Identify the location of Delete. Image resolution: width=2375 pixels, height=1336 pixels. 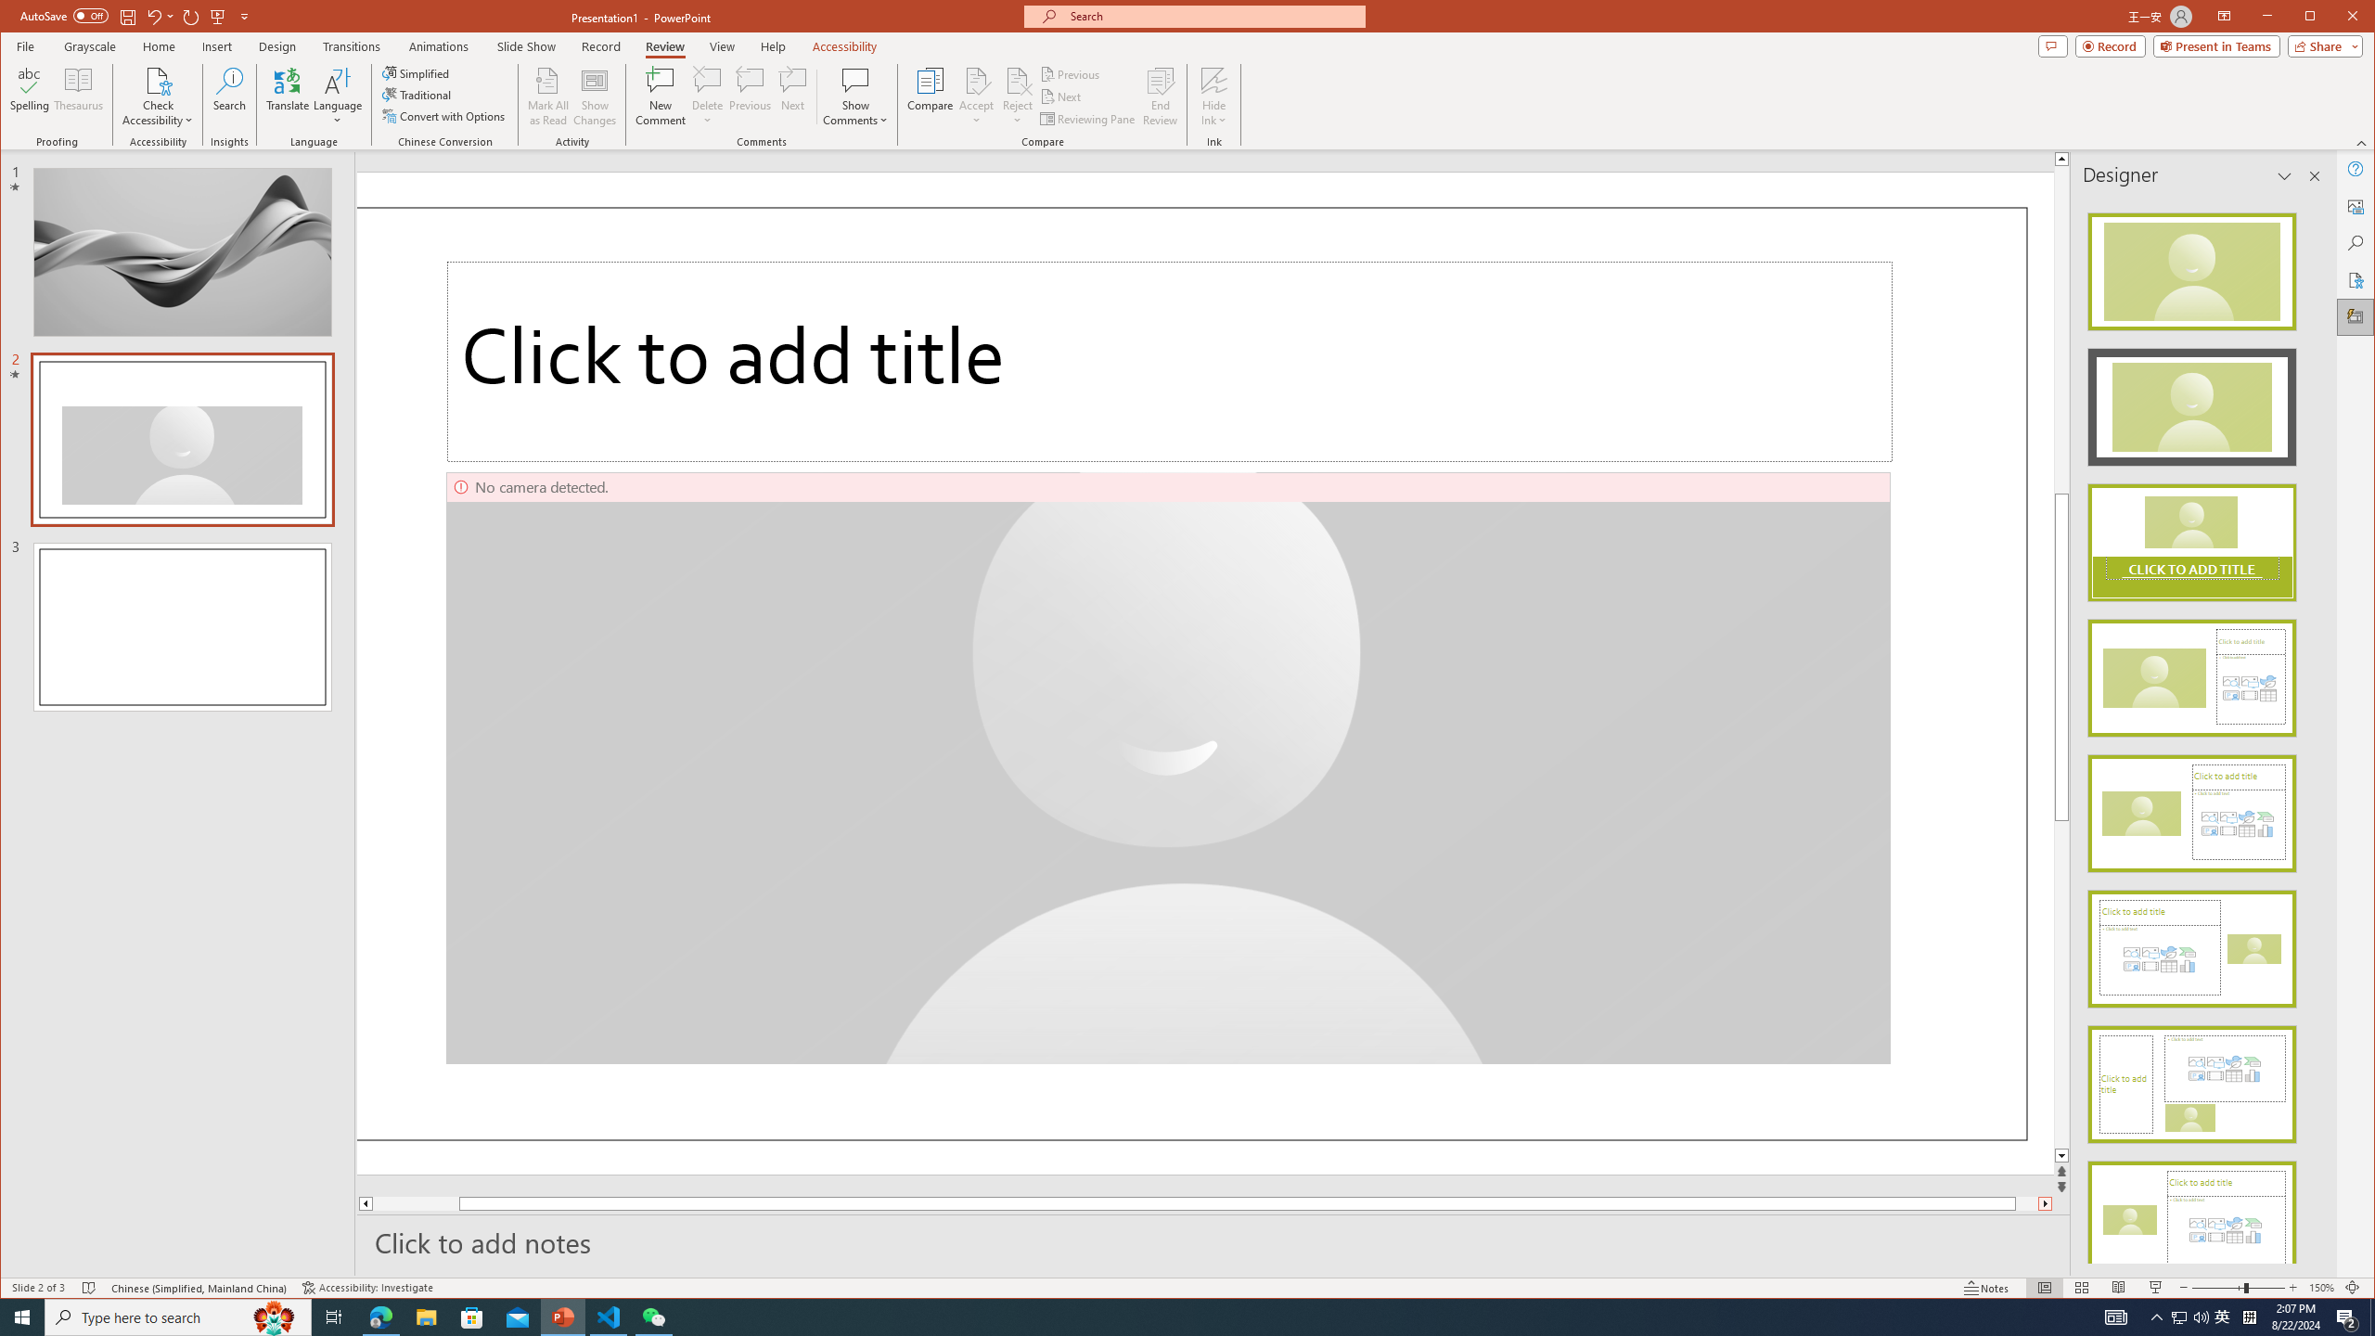
(707, 96).